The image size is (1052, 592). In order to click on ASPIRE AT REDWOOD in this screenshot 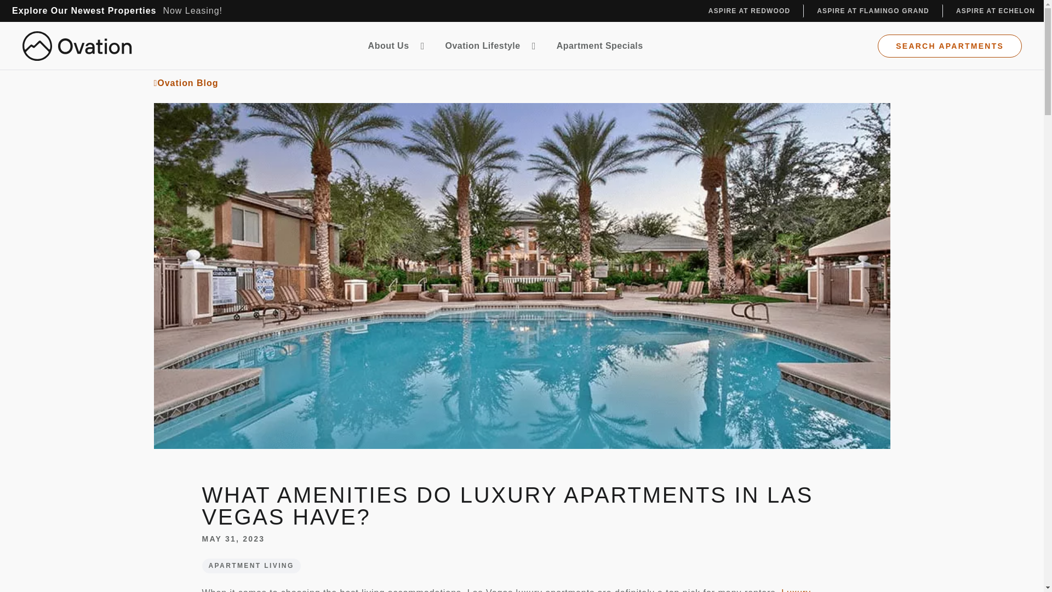, I will do `click(750, 11)`.